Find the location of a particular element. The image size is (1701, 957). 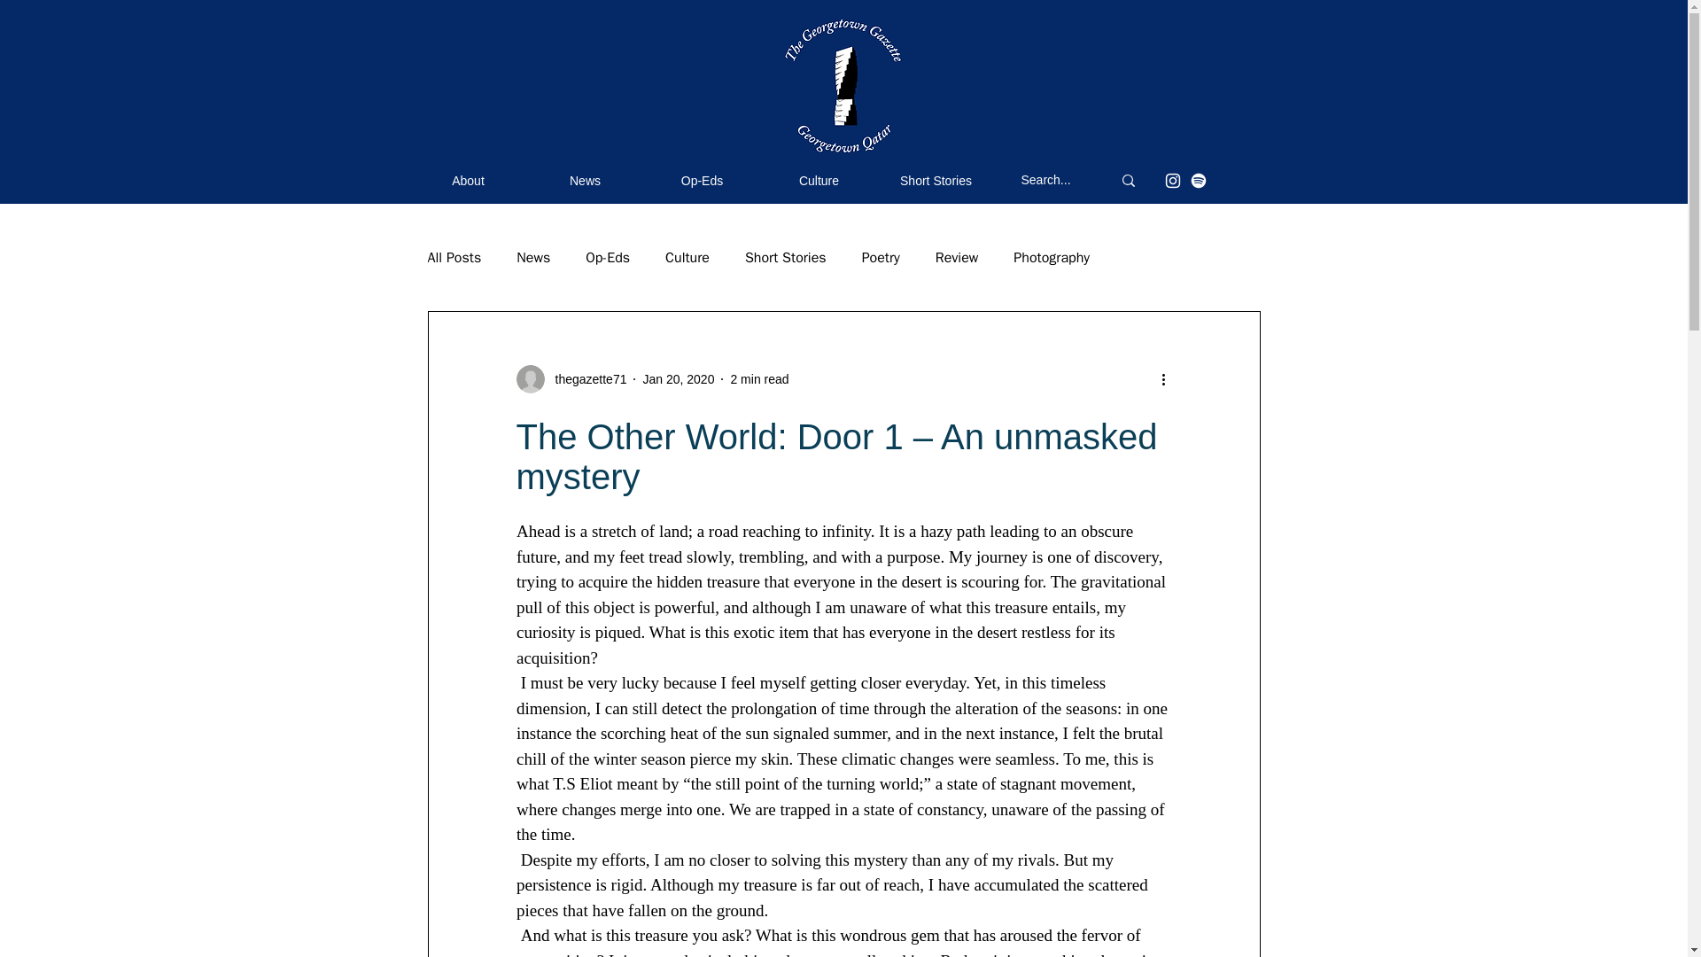

All Posts is located at coordinates (454, 257).